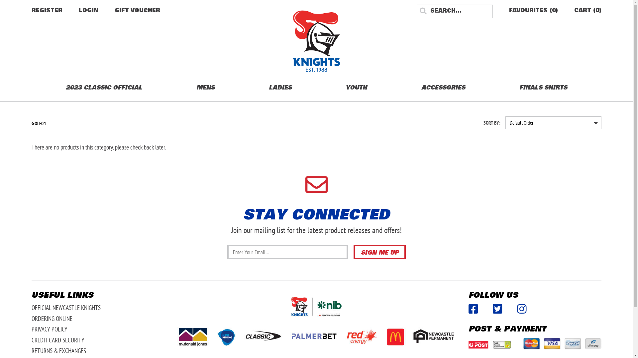 The width and height of the screenshot is (638, 358). What do you see at coordinates (534, 12) in the screenshot?
I see `FAVOURITES 0` at bounding box center [534, 12].